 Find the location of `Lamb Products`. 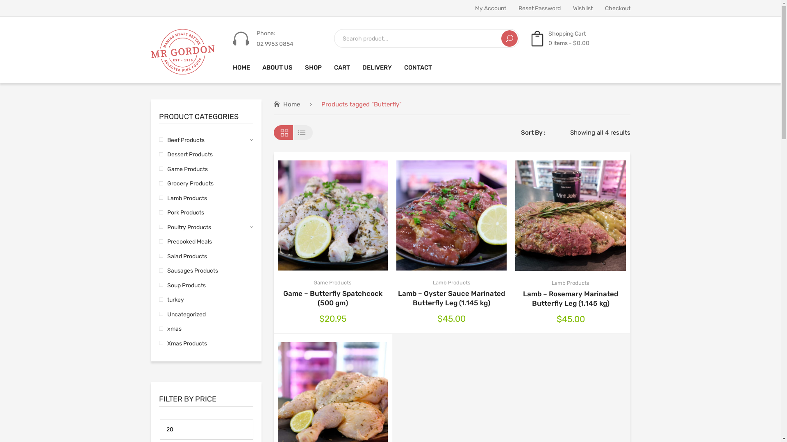

Lamb Products is located at coordinates (183, 198).